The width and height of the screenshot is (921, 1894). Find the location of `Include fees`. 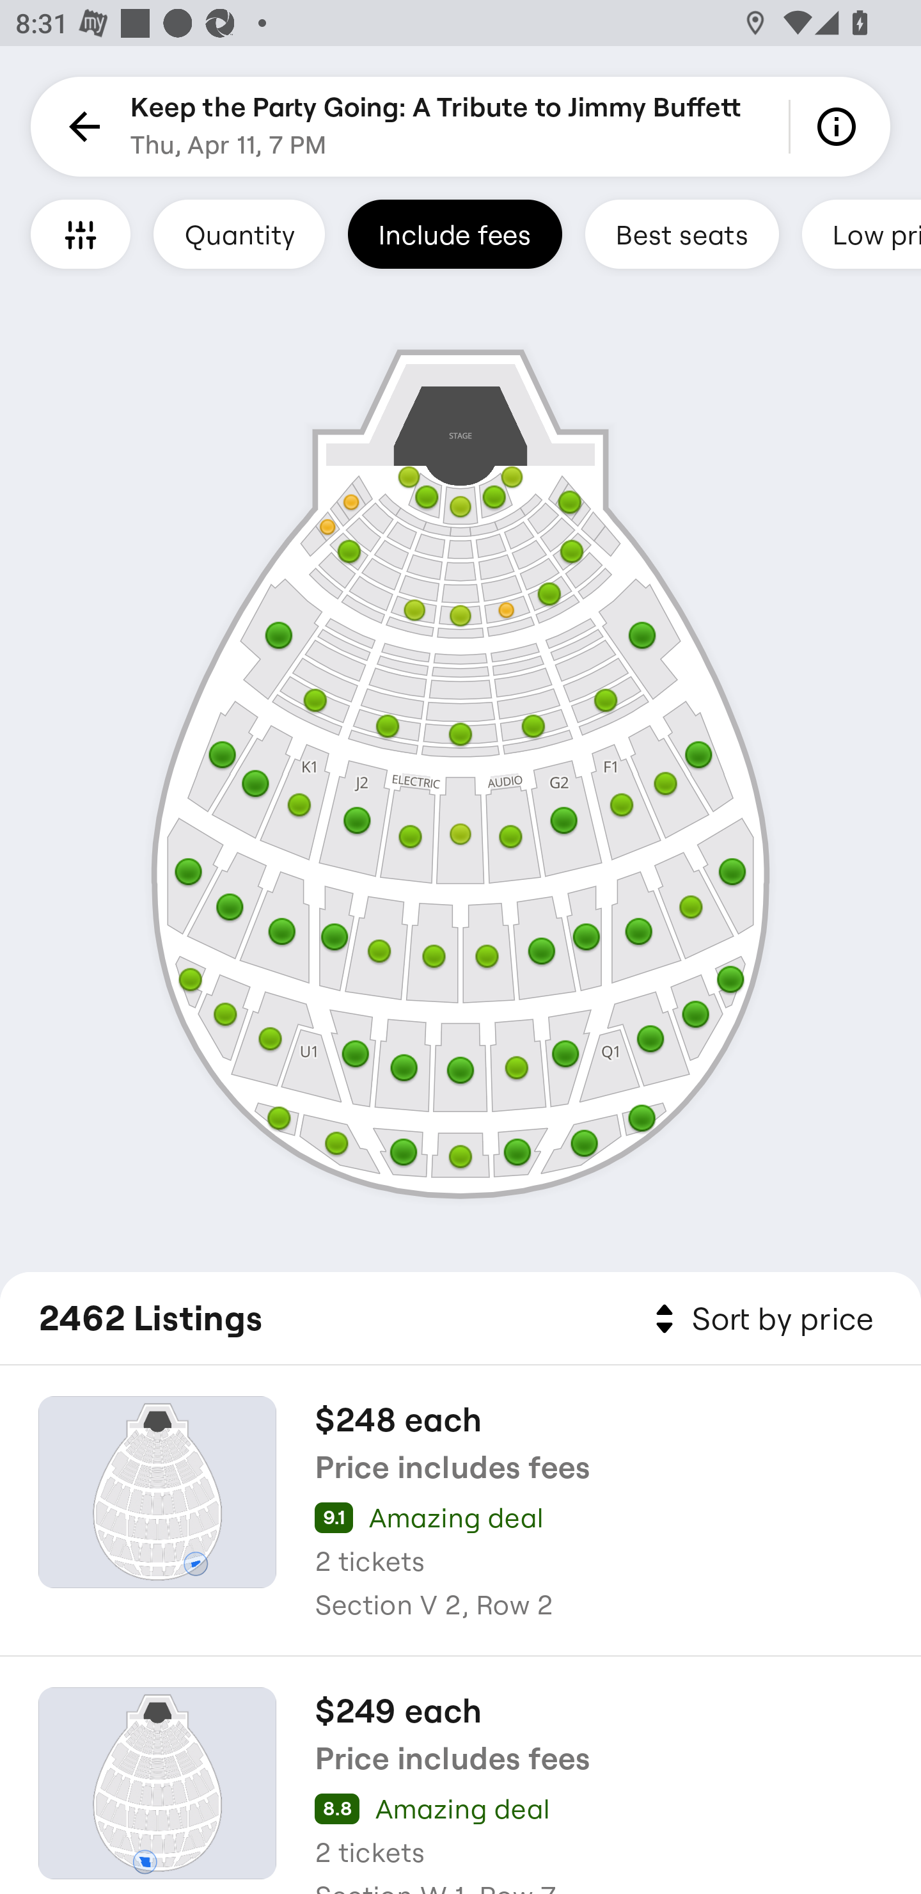

Include fees is located at coordinates (455, 234).